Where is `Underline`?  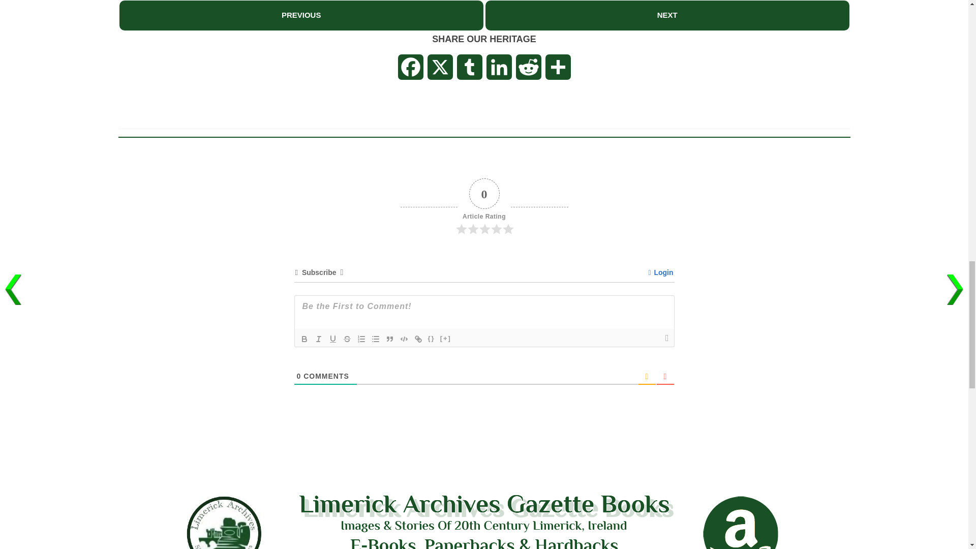
Underline is located at coordinates (332, 339).